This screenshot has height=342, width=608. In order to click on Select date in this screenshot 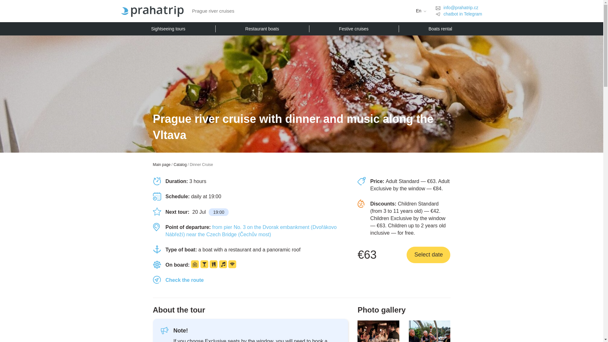, I will do `click(428, 255)`.